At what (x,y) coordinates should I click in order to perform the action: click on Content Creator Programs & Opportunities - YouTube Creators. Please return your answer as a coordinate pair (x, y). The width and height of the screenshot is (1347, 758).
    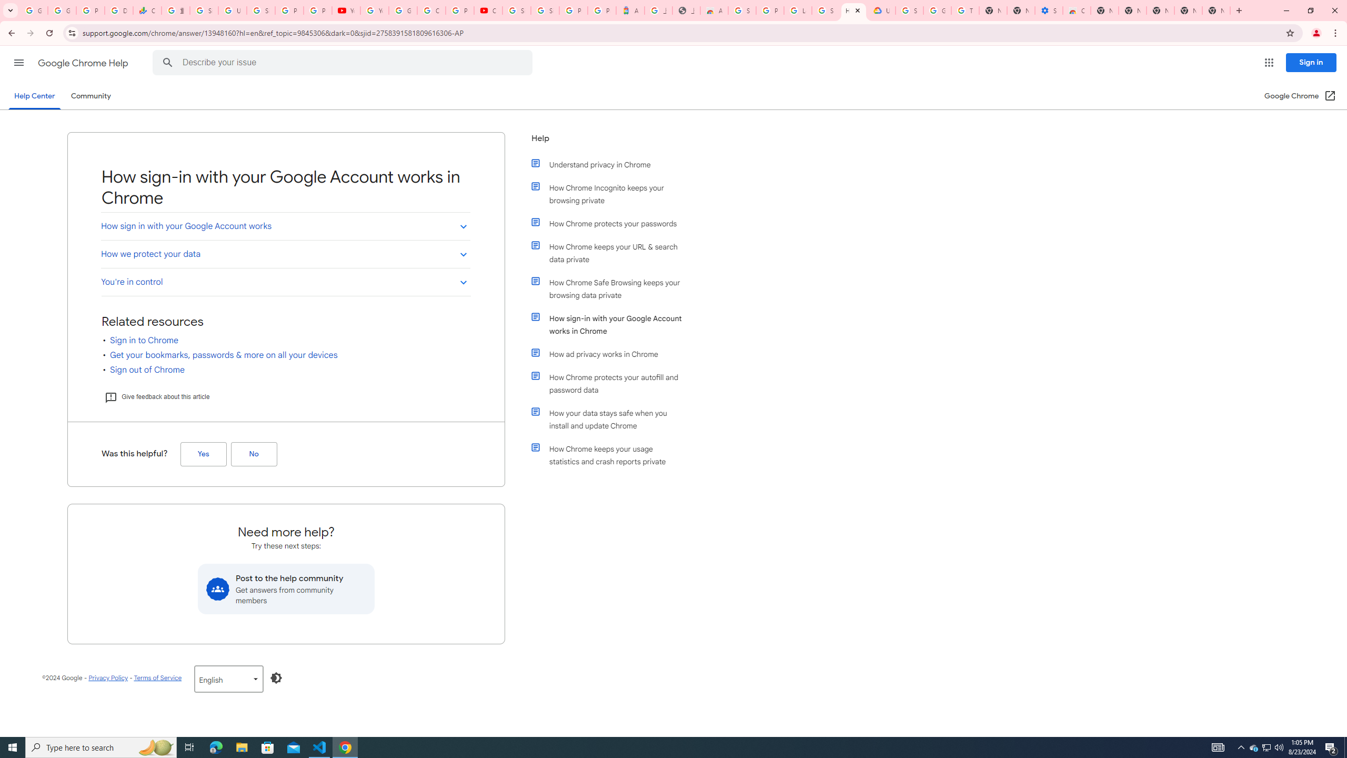
    Looking at the image, I should click on (488, 11).